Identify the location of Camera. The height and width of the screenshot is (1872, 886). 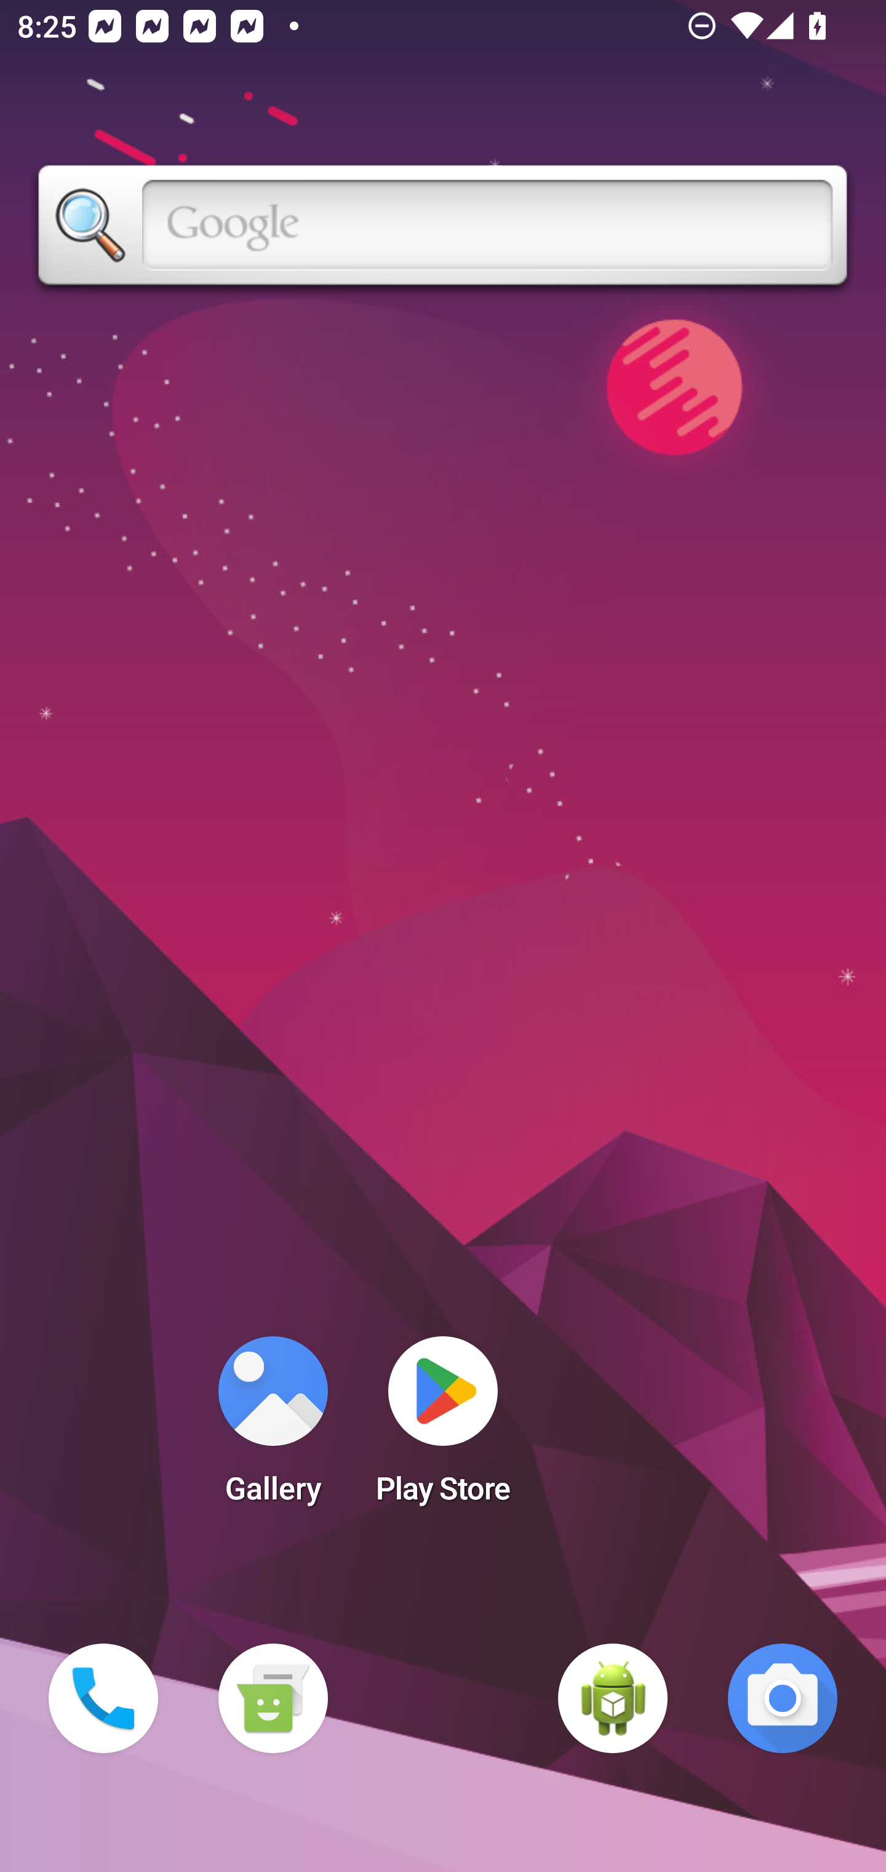
(783, 1698).